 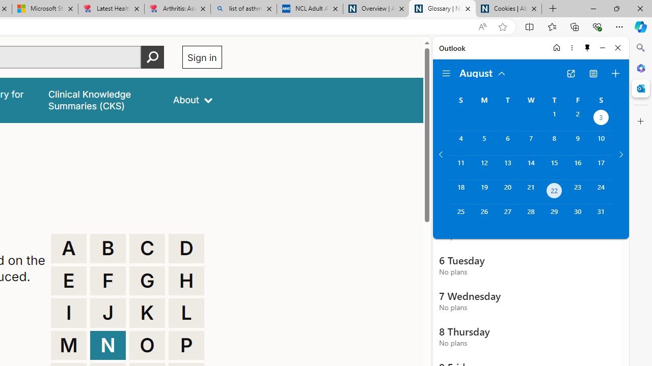 I want to click on More options, so click(x=572, y=48).